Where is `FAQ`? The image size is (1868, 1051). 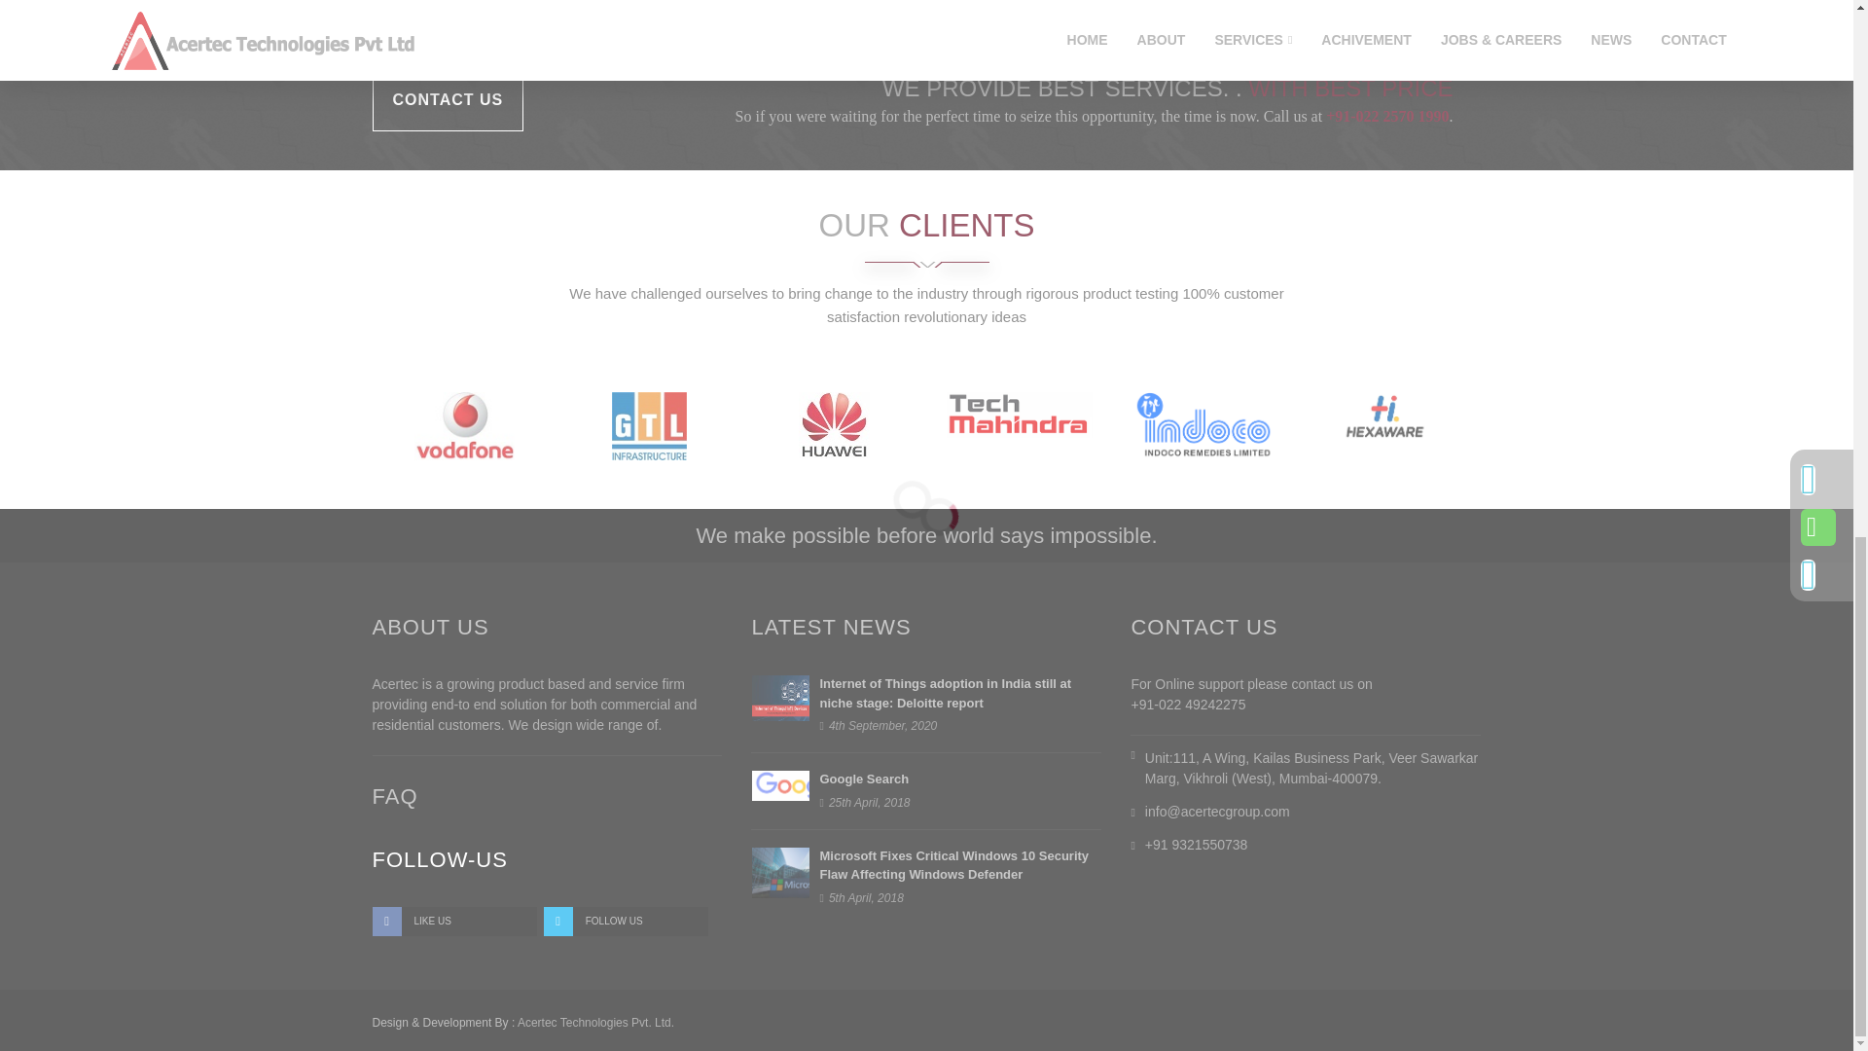 FAQ is located at coordinates (394, 796).